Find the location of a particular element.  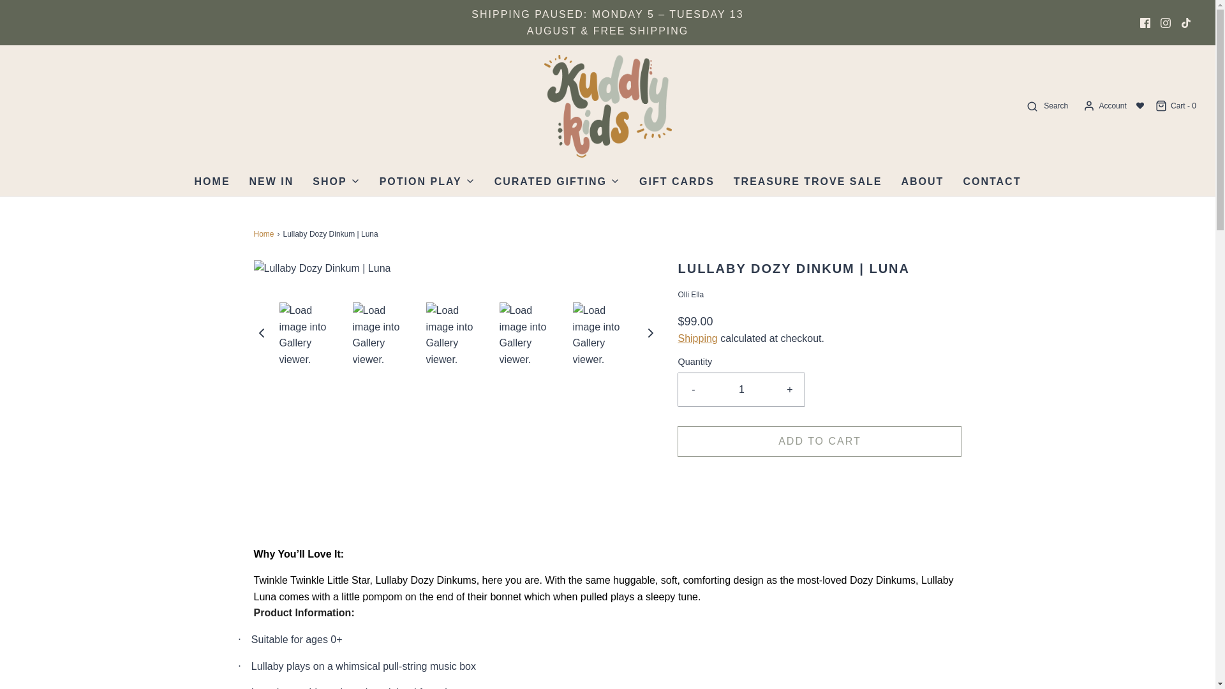

Log in is located at coordinates (1104, 106).